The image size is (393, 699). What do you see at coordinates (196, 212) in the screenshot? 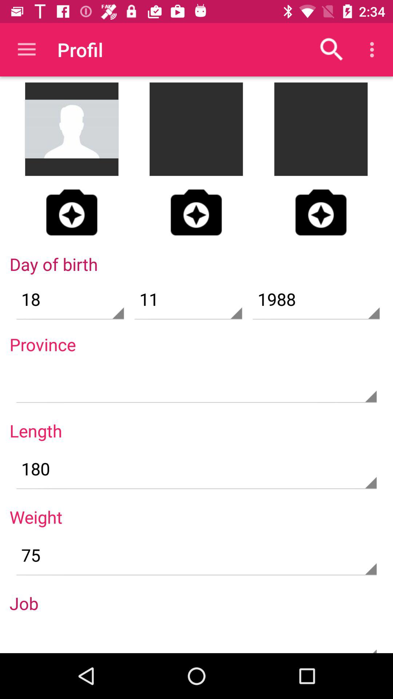
I see `take a photo` at bounding box center [196, 212].